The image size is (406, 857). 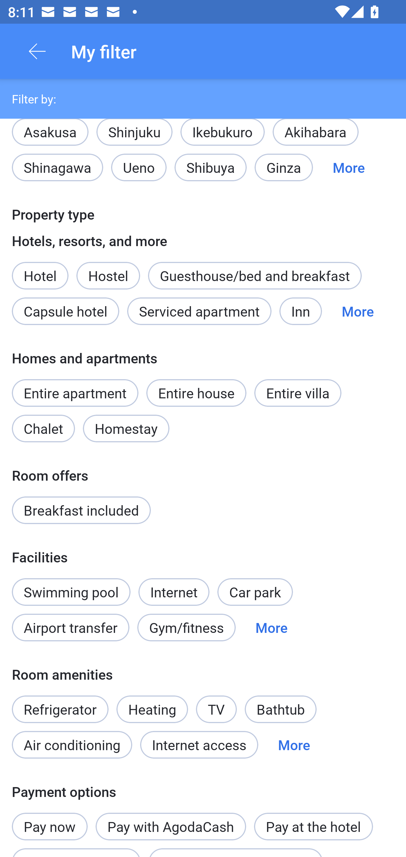 I want to click on Guesthouse/bed and breakfast, so click(x=255, y=275).